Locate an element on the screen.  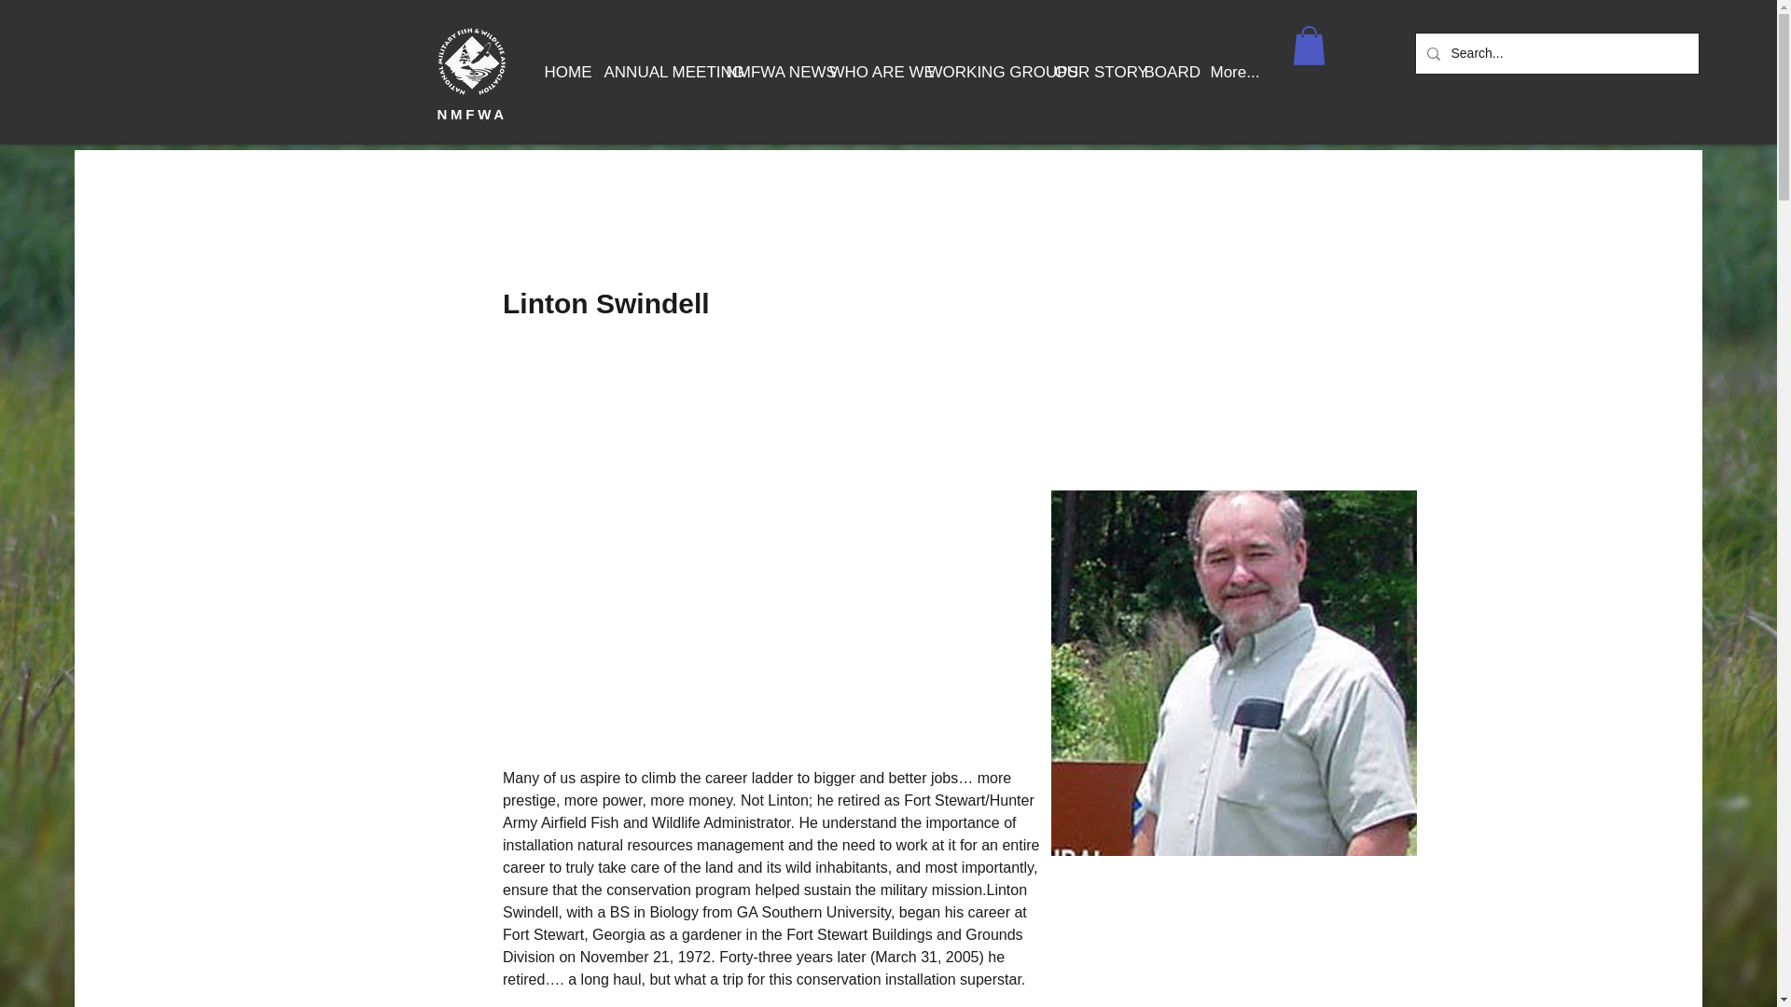
NMFWA is located at coordinates (472, 114).